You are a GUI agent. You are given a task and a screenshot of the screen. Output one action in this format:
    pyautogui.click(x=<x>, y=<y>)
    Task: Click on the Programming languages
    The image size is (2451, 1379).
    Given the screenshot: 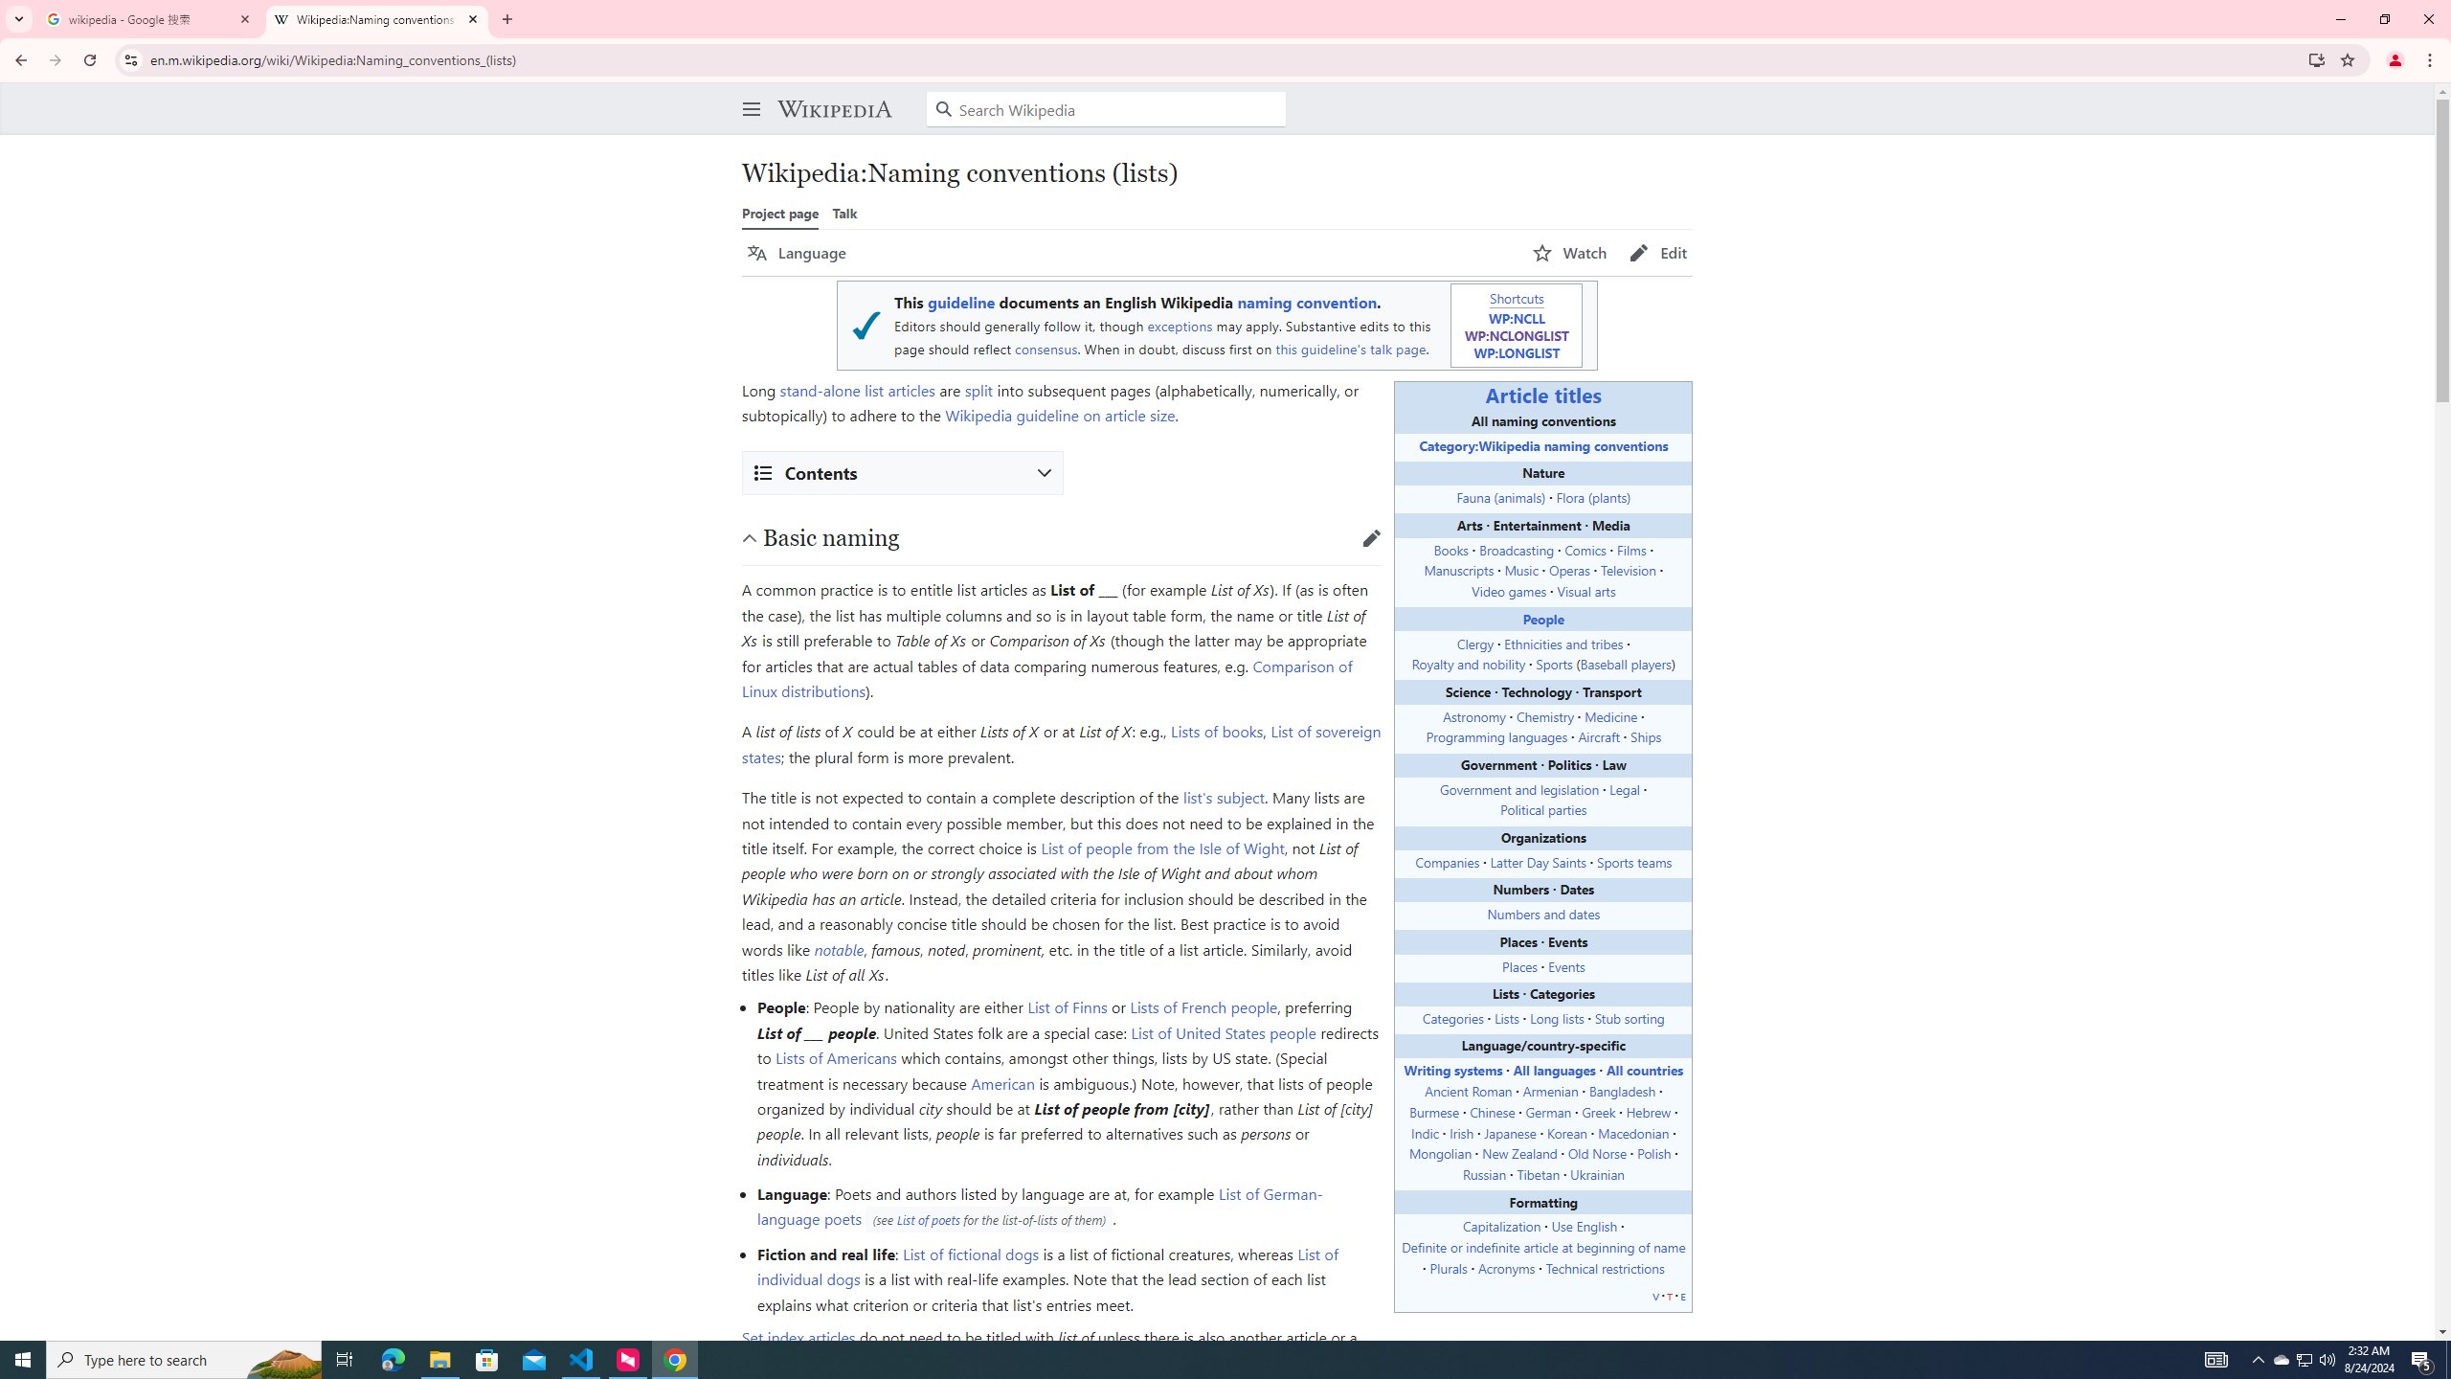 What is the action you would take?
    pyautogui.click(x=1495, y=737)
    